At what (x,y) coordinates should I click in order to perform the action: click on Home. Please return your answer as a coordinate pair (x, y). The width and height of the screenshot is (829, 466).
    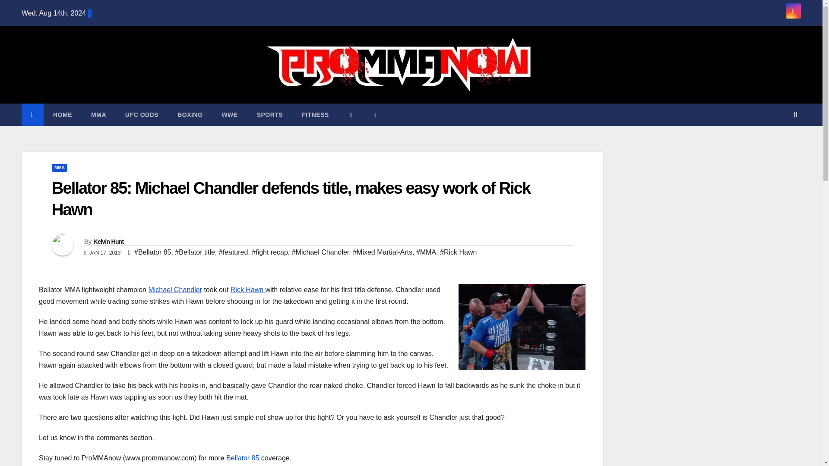
    Looking at the image, I should click on (62, 114).